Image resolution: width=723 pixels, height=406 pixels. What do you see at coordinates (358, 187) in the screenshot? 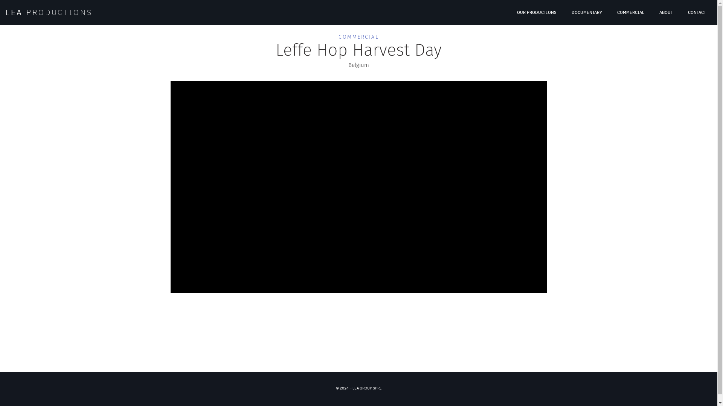
I see `vimeo Video Player` at bounding box center [358, 187].